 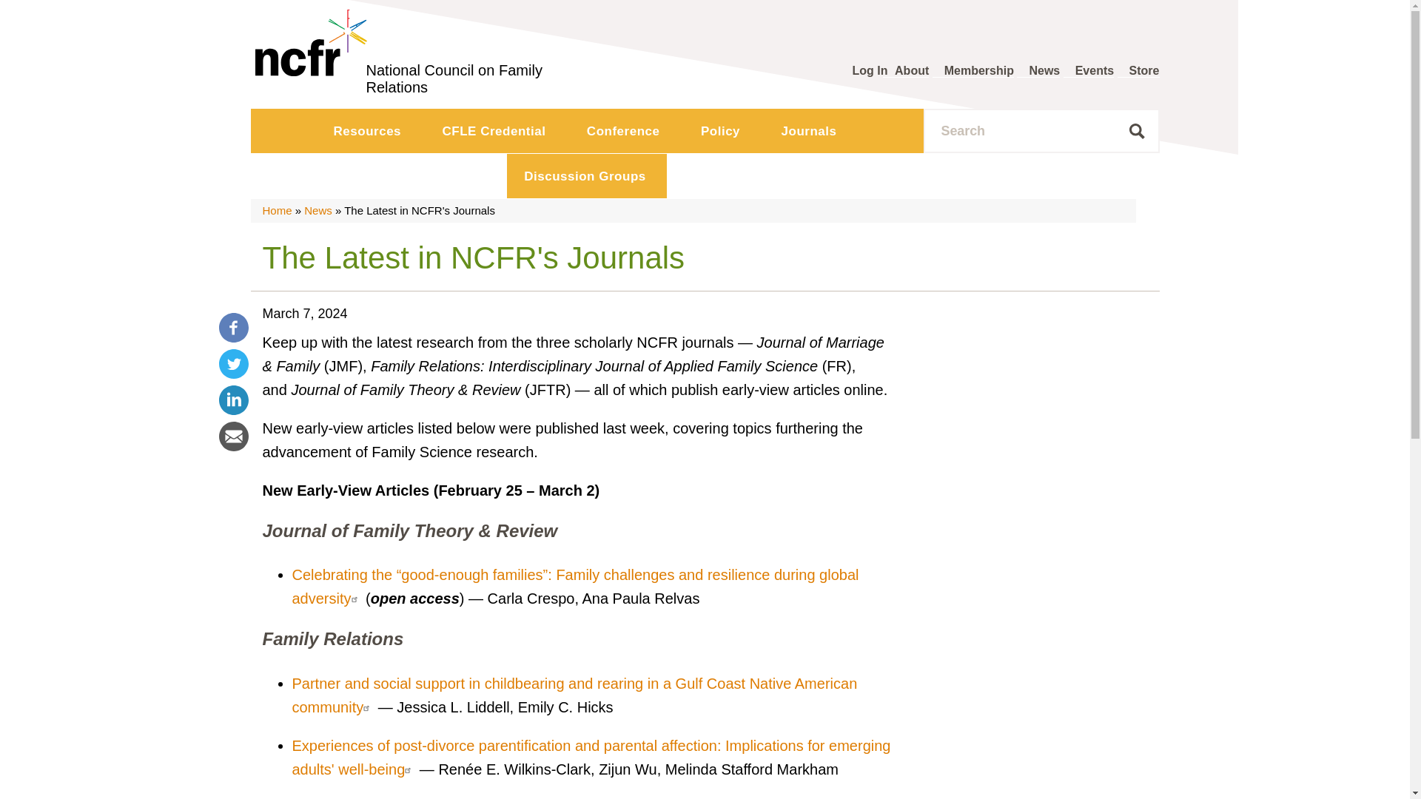 What do you see at coordinates (1138, 71) in the screenshot?
I see `Store` at bounding box center [1138, 71].